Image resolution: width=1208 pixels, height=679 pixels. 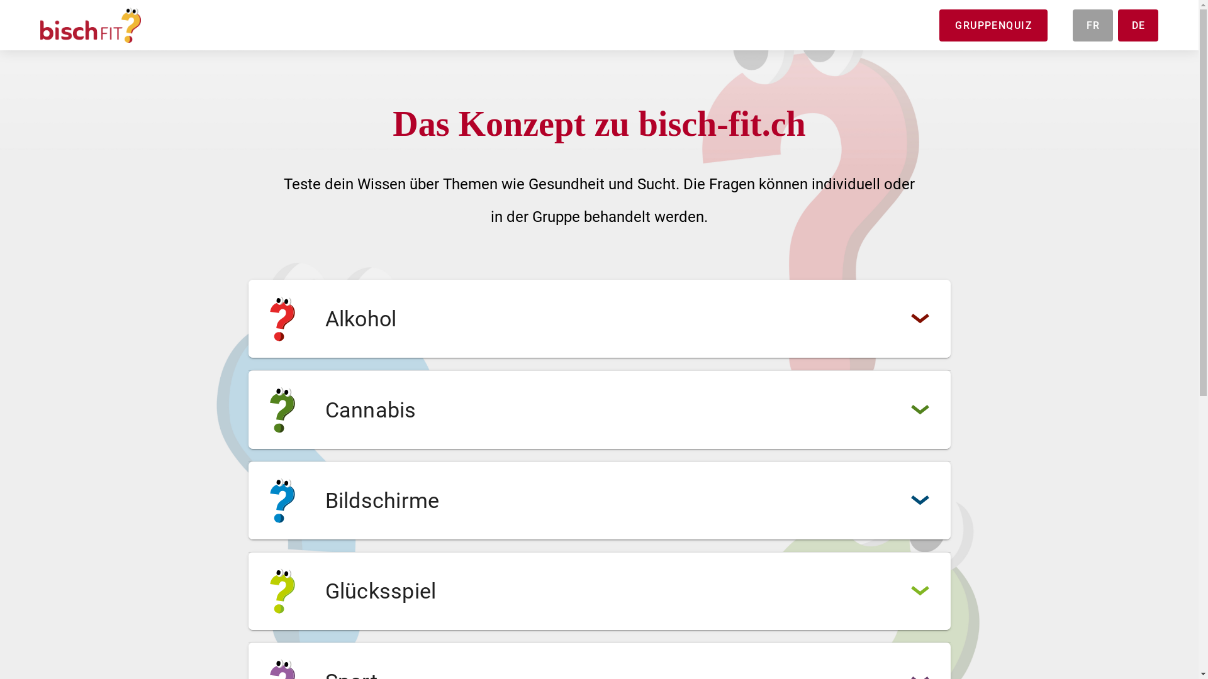 What do you see at coordinates (1093, 25) in the screenshot?
I see `FR` at bounding box center [1093, 25].